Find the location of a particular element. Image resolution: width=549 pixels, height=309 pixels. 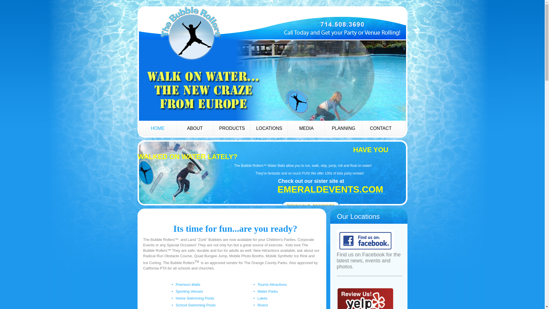

LOCATIONS is located at coordinates (269, 129).